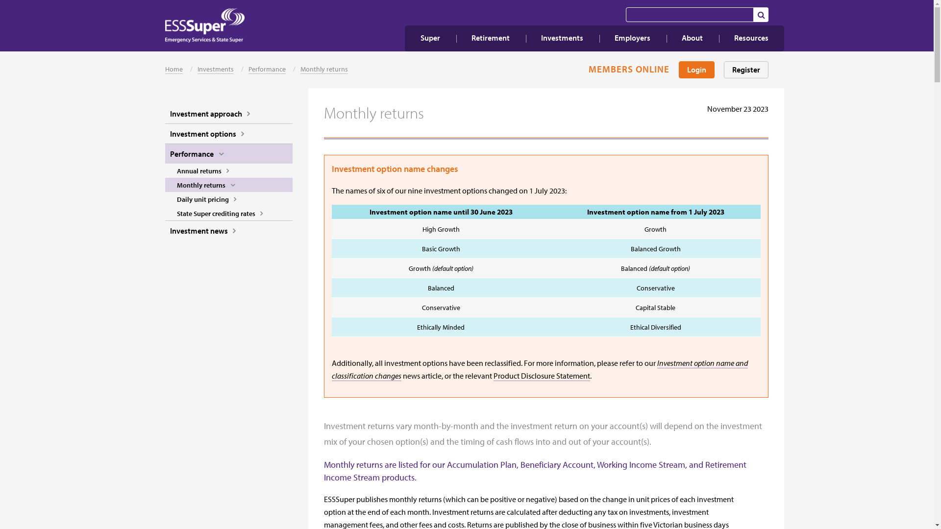  Describe the element at coordinates (216, 69) in the screenshot. I see `Investments` at that location.